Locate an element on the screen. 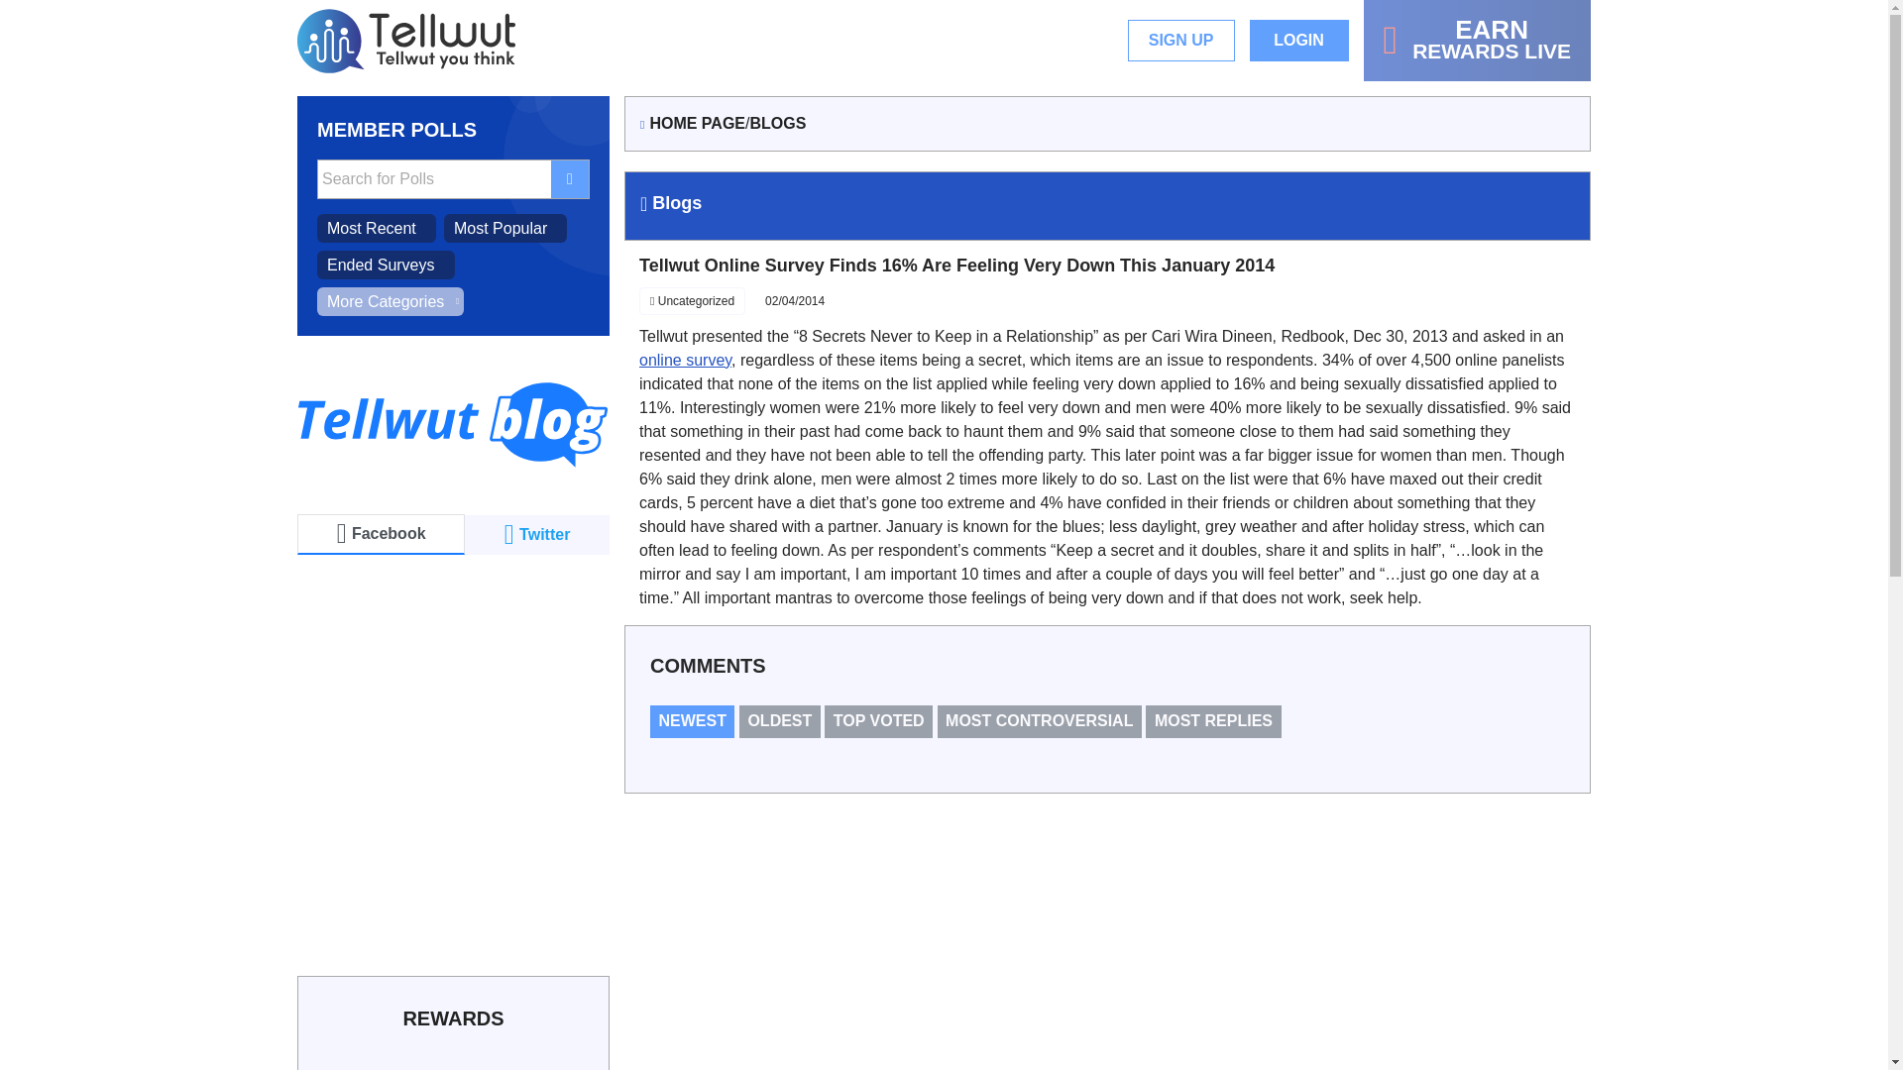 The height and width of the screenshot is (1070, 1903). More Categories is located at coordinates (391, 301).